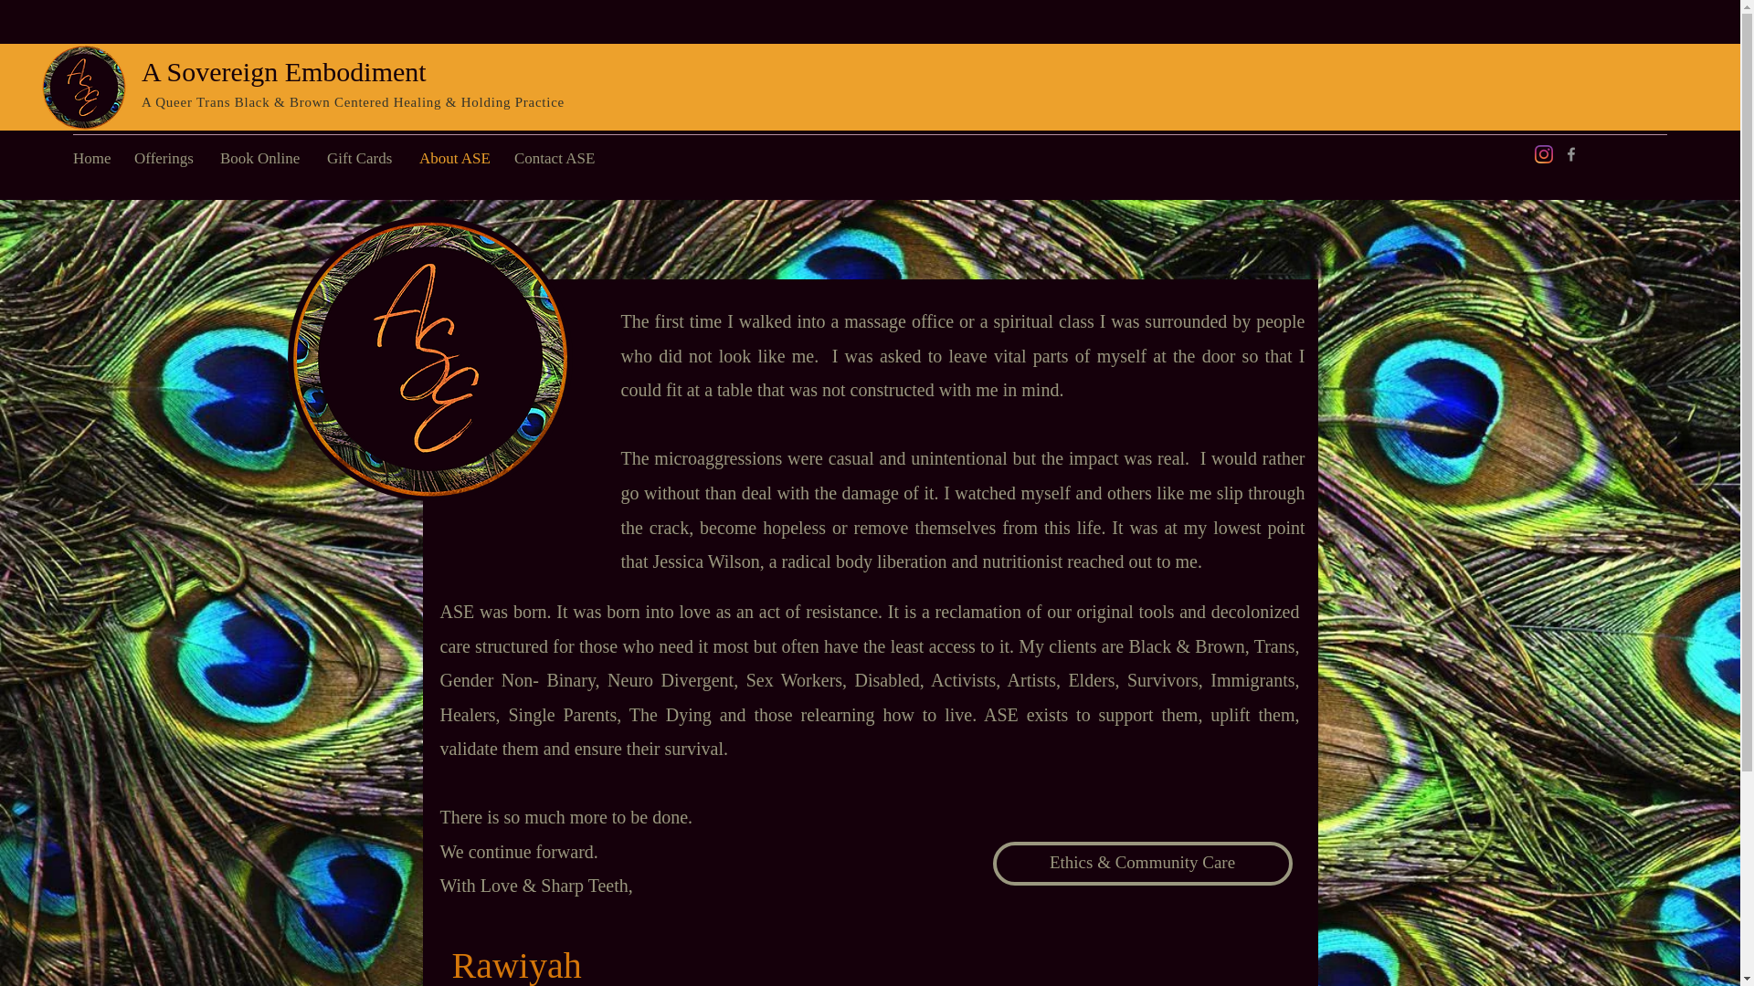  Describe the element at coordinates (457, 159) in the screenshot. I see `About ASE` at that location.